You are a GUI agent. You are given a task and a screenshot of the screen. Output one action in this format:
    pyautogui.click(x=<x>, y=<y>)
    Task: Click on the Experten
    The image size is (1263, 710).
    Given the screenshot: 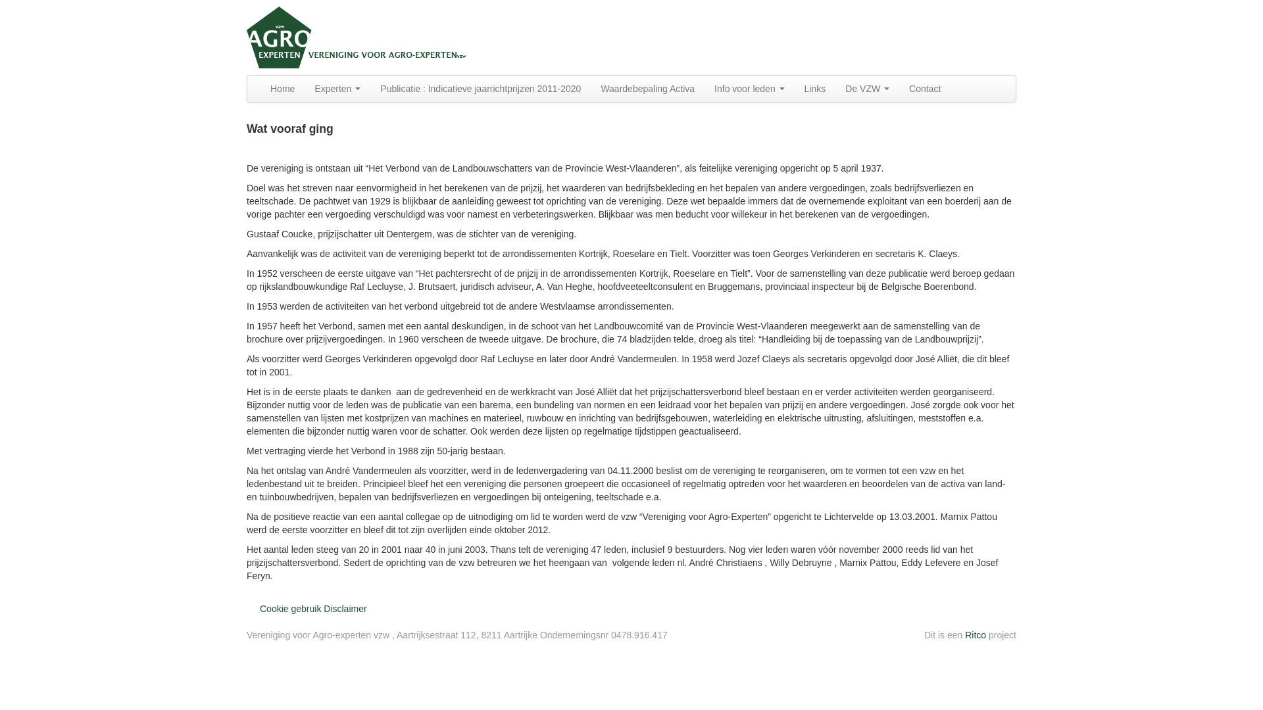 What is the action you would take?
    pyautogui.click(x=337, y=89)
    